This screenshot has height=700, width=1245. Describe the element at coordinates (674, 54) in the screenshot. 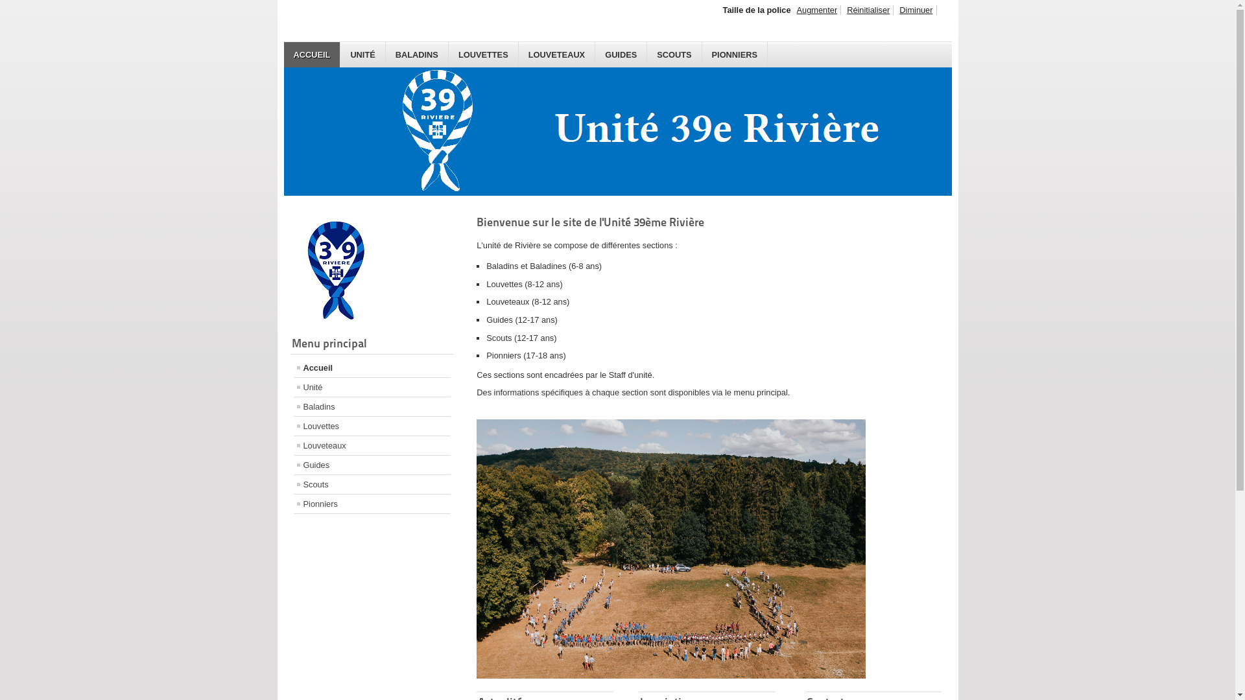

I see `SCOUTS` at that location.